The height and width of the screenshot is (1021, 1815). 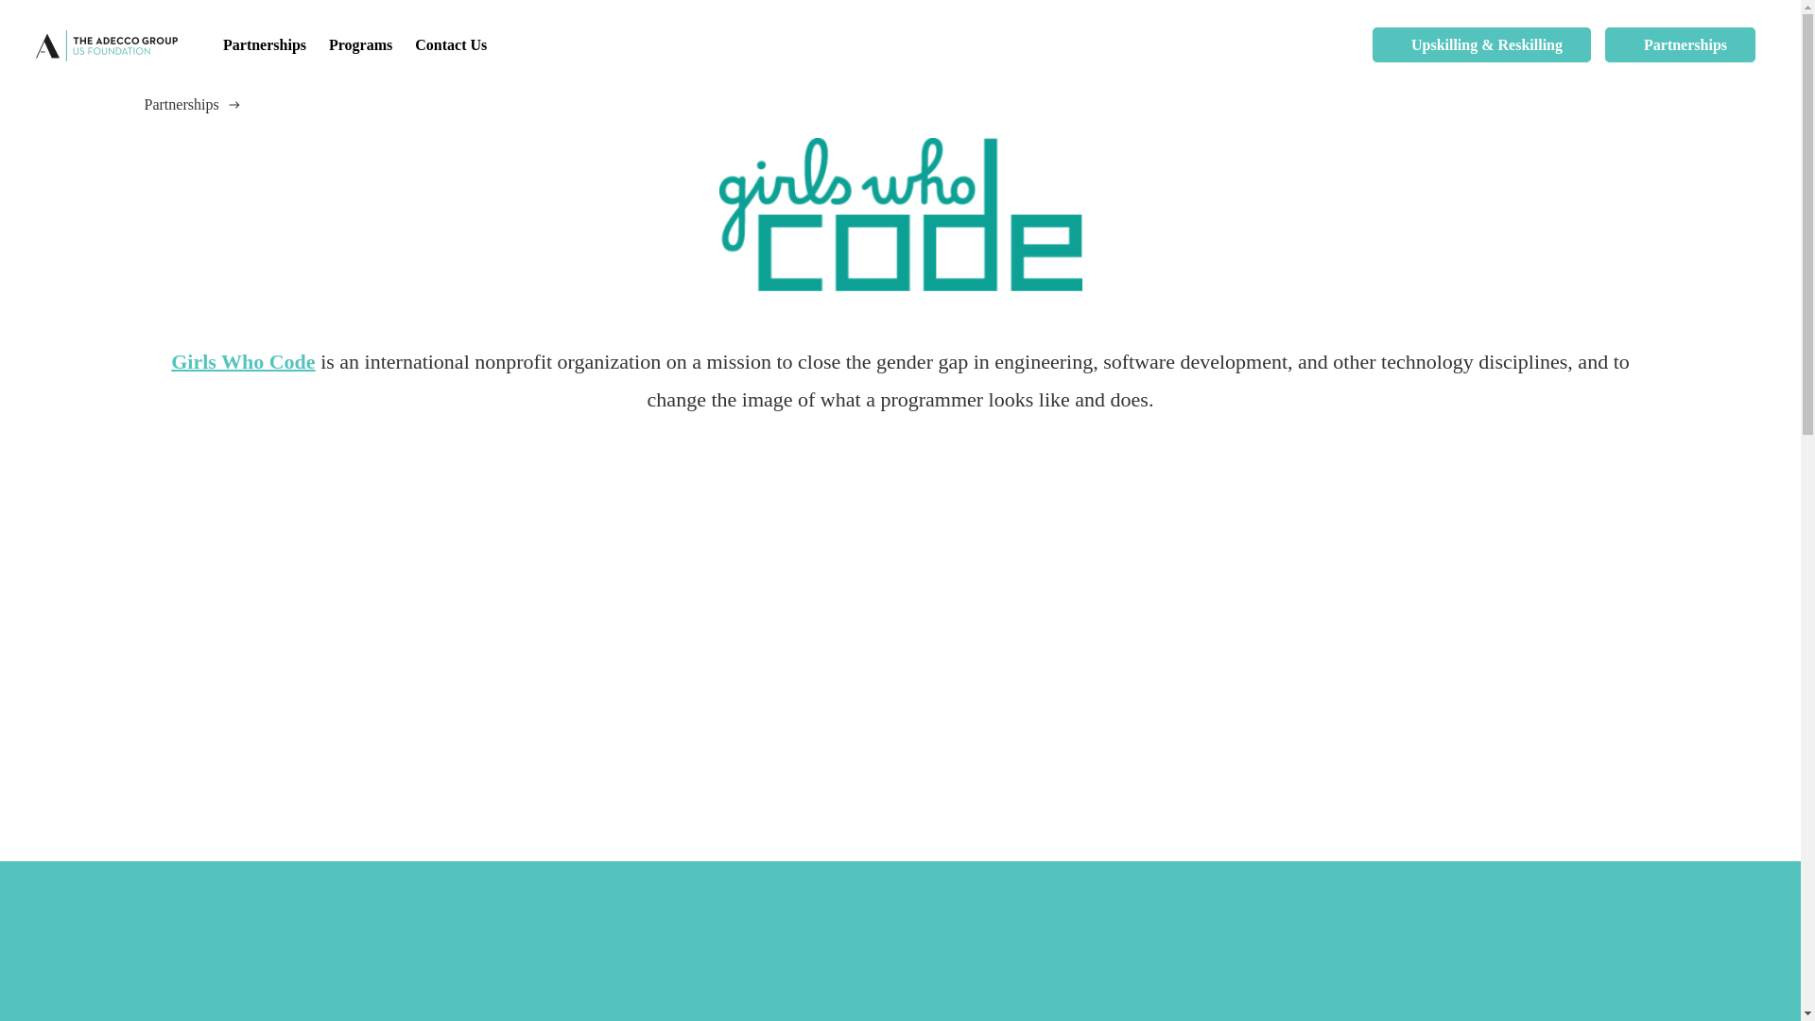 I want to click on The Adecco Group US Foundation, so click(x=107, y=45).